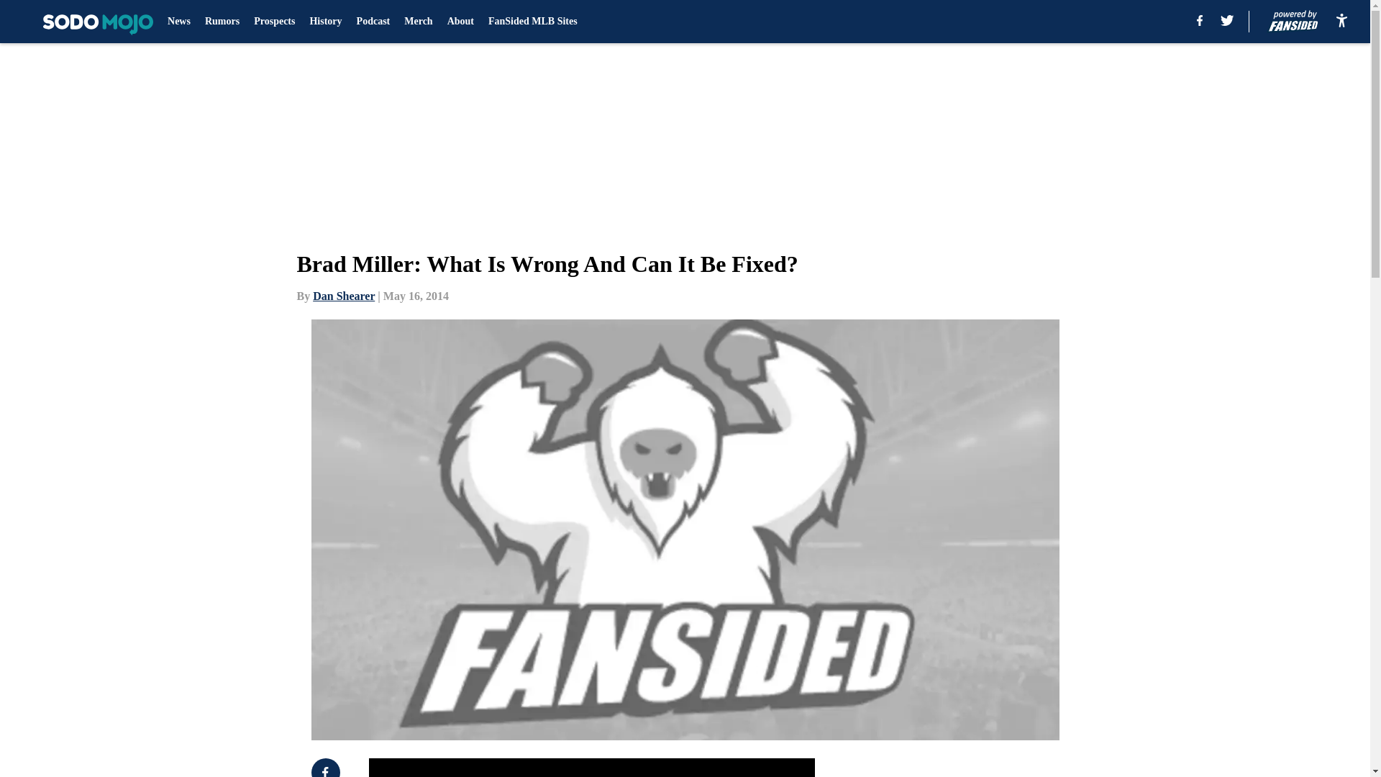 This screenshot has width=1381, height=777. I want to click on Podcast, so click(373, 22).